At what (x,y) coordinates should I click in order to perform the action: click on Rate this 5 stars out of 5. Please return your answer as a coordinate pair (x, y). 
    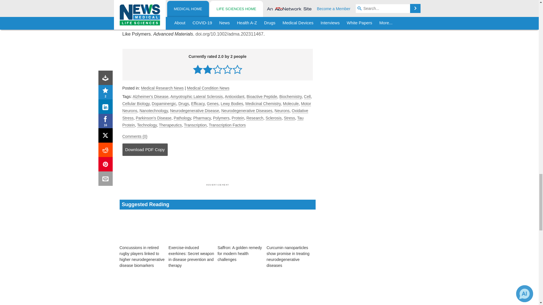
    Looking at the image, I should click on (237, 69).